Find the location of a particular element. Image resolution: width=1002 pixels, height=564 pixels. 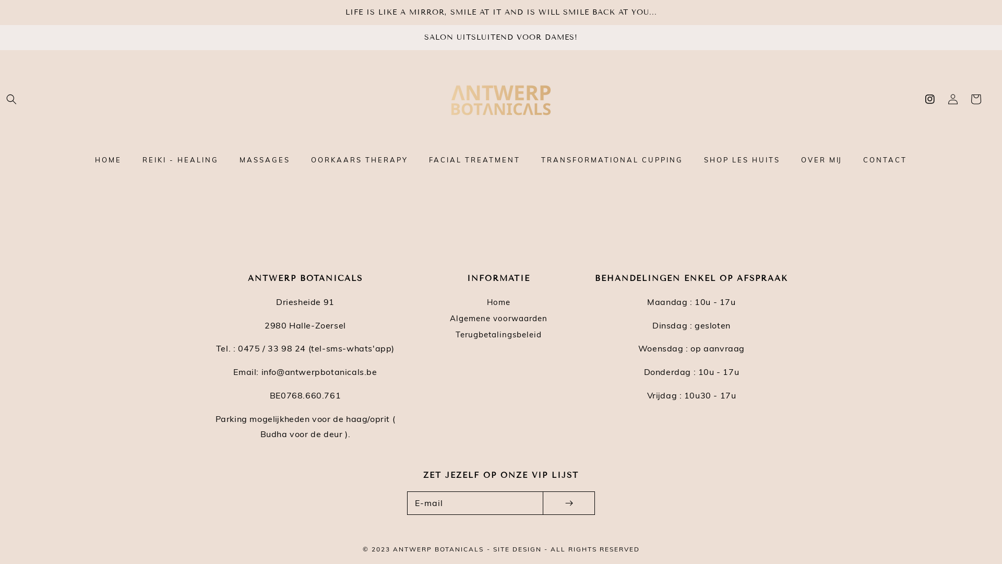

MASSAGES is located at coordinates (265, 160).